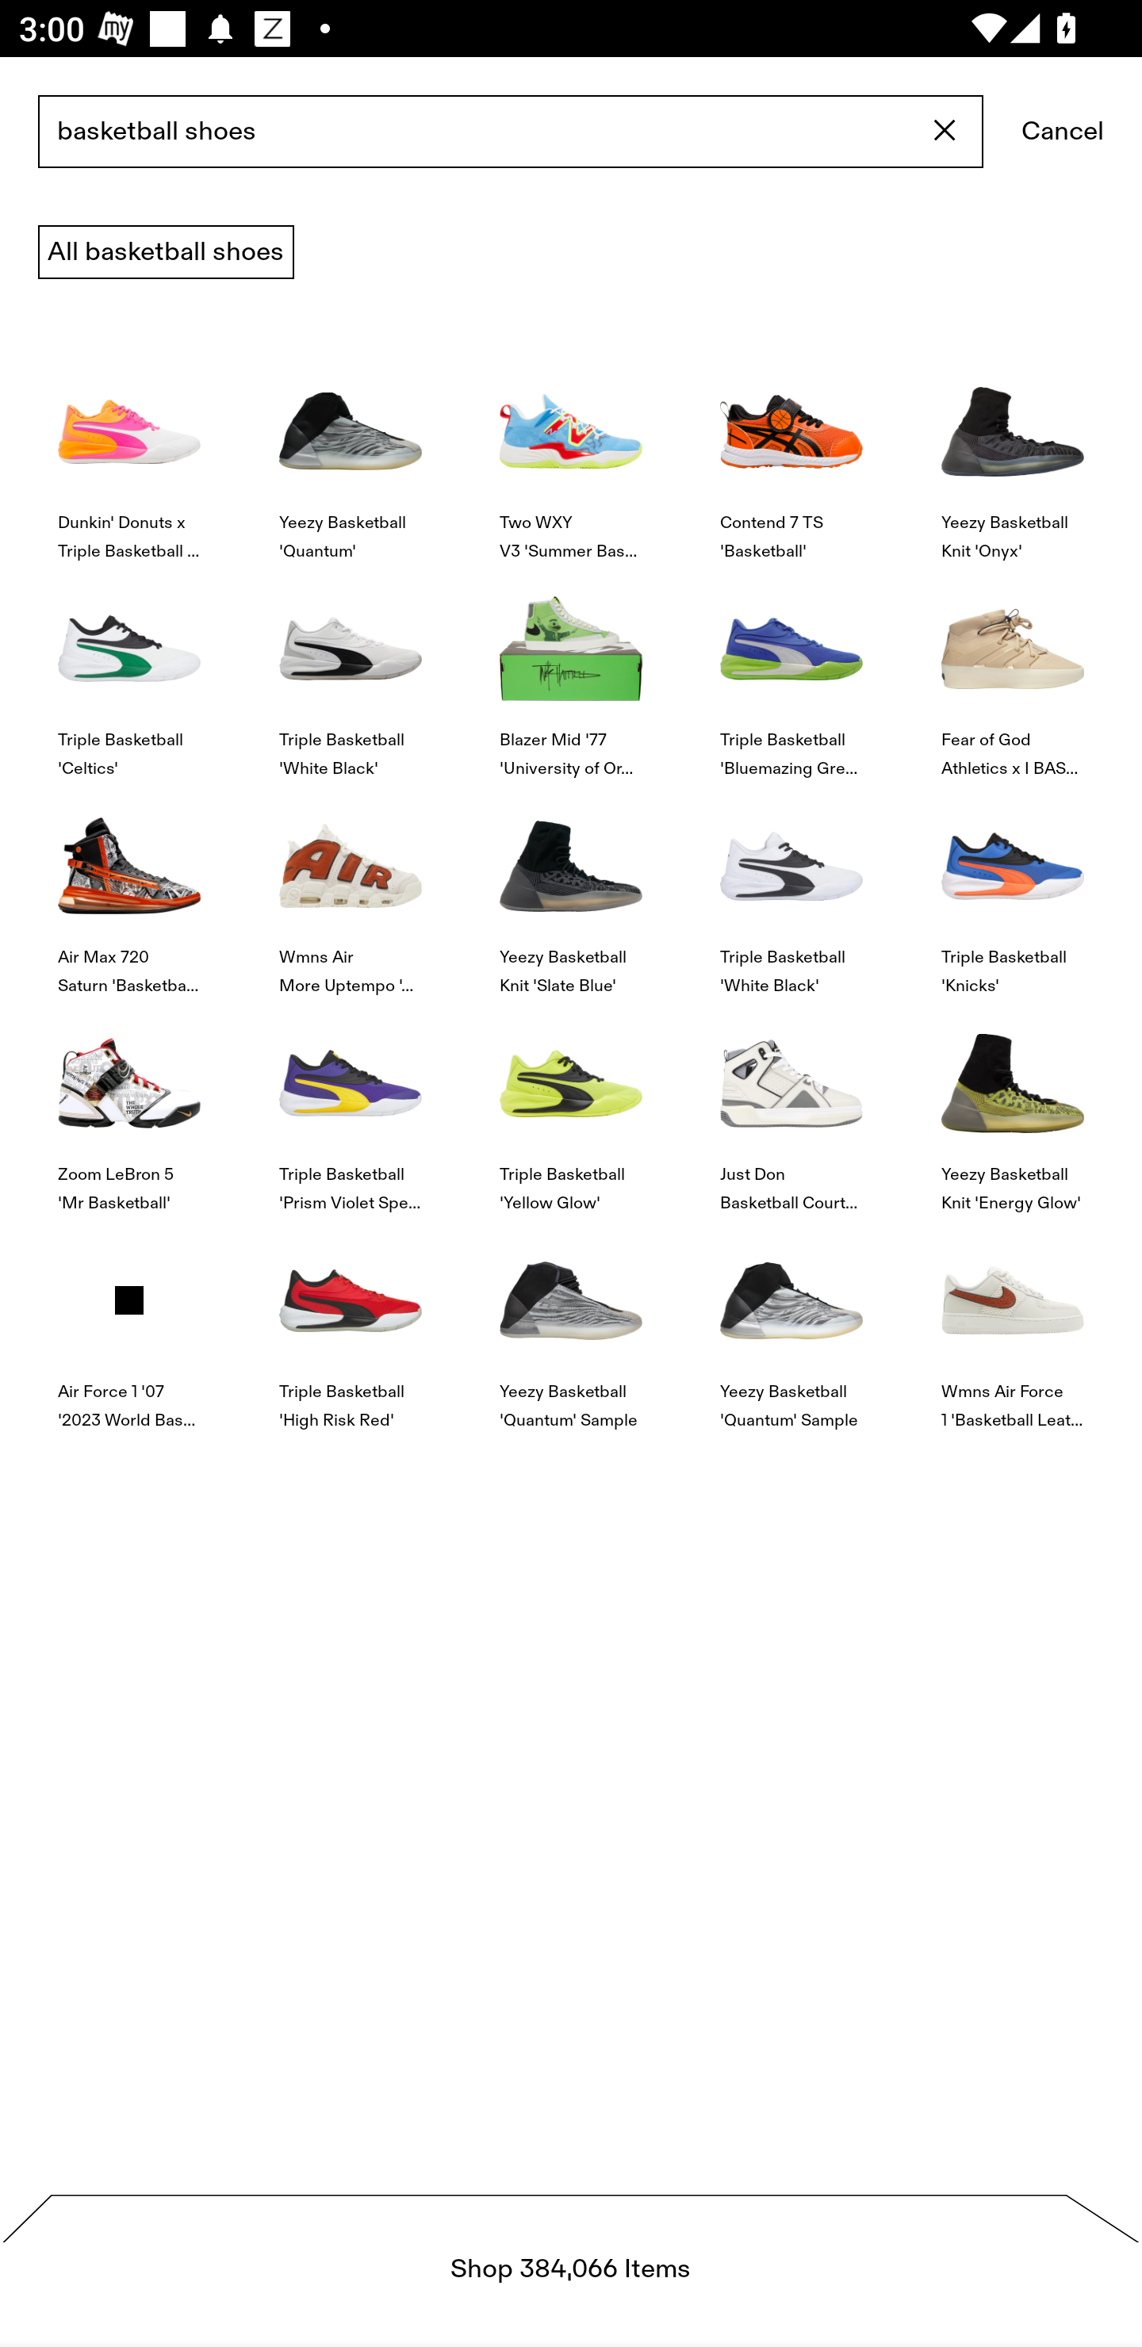 The width and height of the screenshot is (1142, 2347). I want to click on Cancel, so click(1063, 132).